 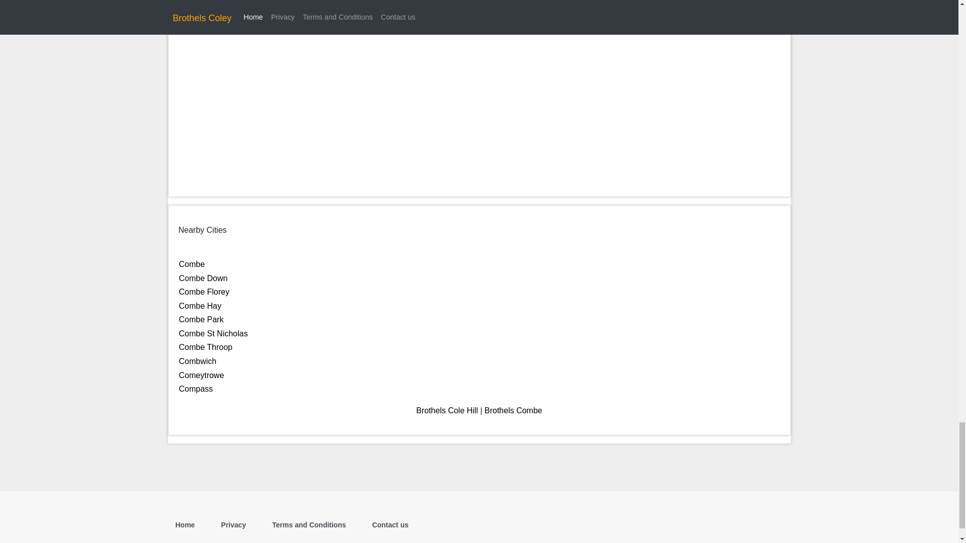 What do you see at coordinates (205, 347) in the screenshot?
I see `Combe Throop` at bounding box center [205, 347].